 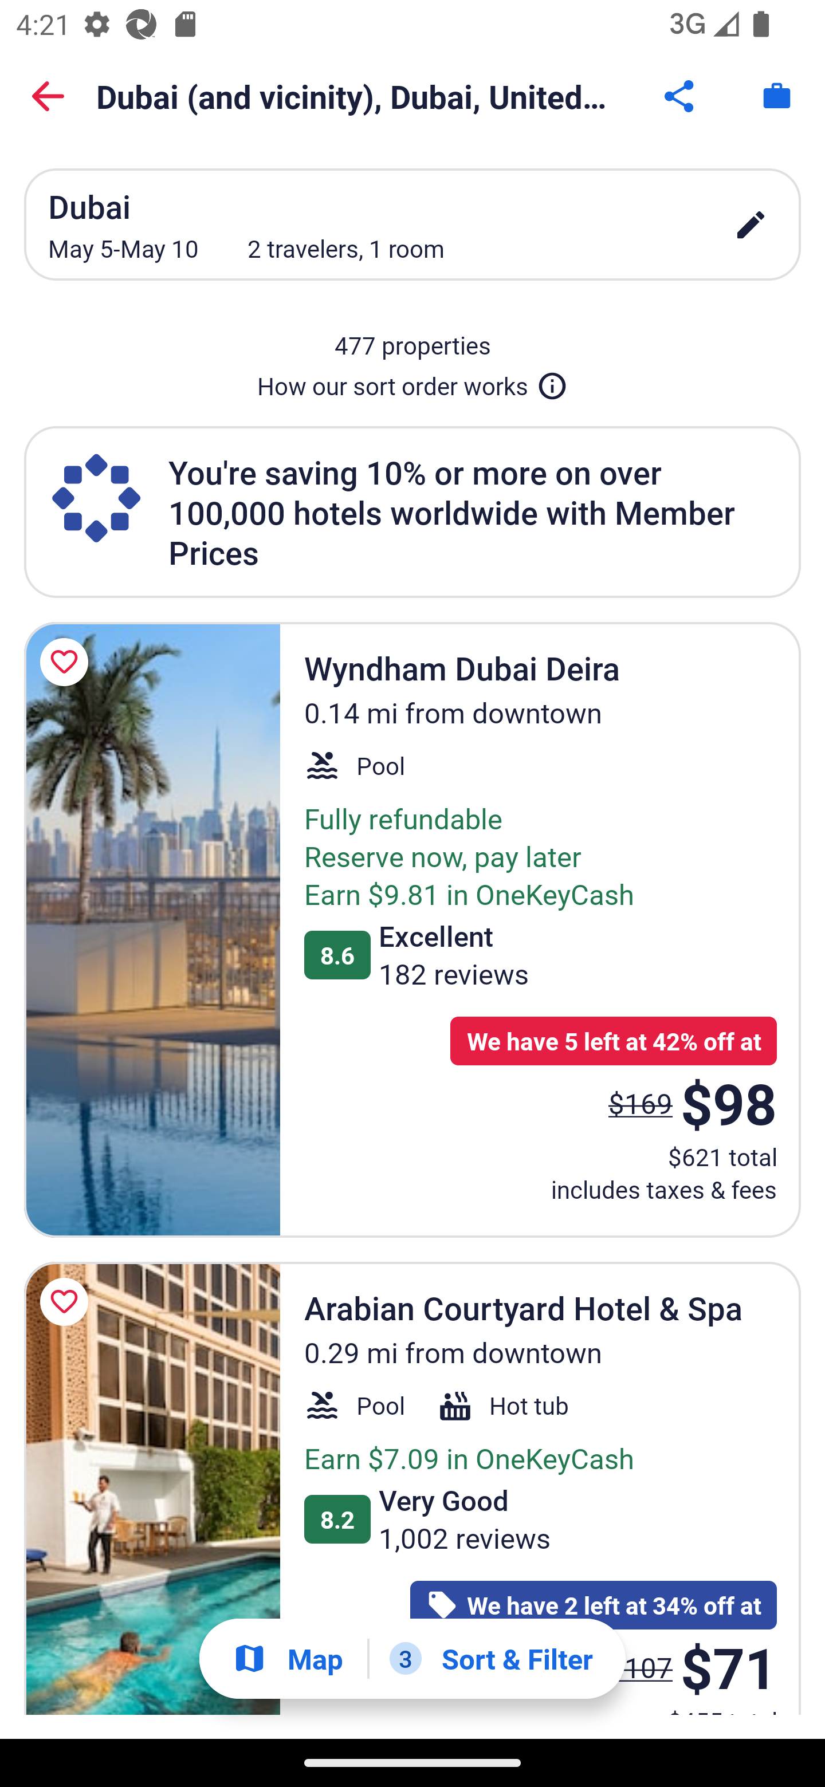 I want to click on Dubai May 5-May 10 2 travelers, 1 room edit, so click(x=412, y=224).